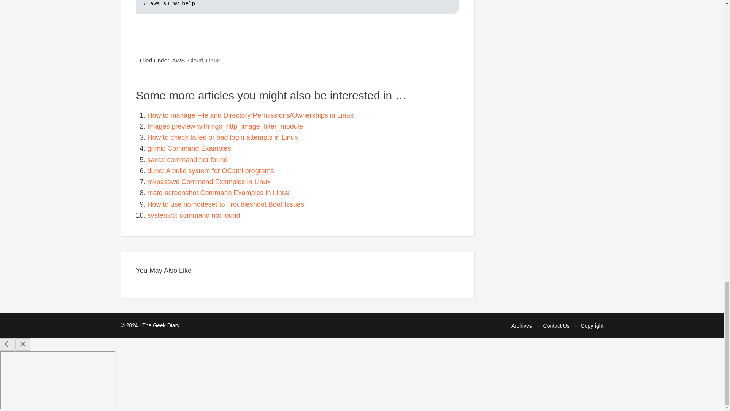 Image resolution: width=730 pixels, height=411 pixels. Describe the element at coordinates (189, 148) in the screenshot. I see `gnmic Command Examples` at that location.